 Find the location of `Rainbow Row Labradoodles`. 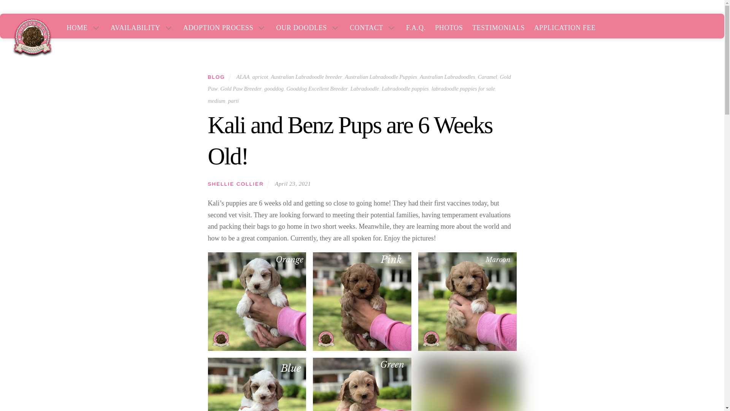

Rainbow Row Labradoodles is located at coordinates (32, 19).